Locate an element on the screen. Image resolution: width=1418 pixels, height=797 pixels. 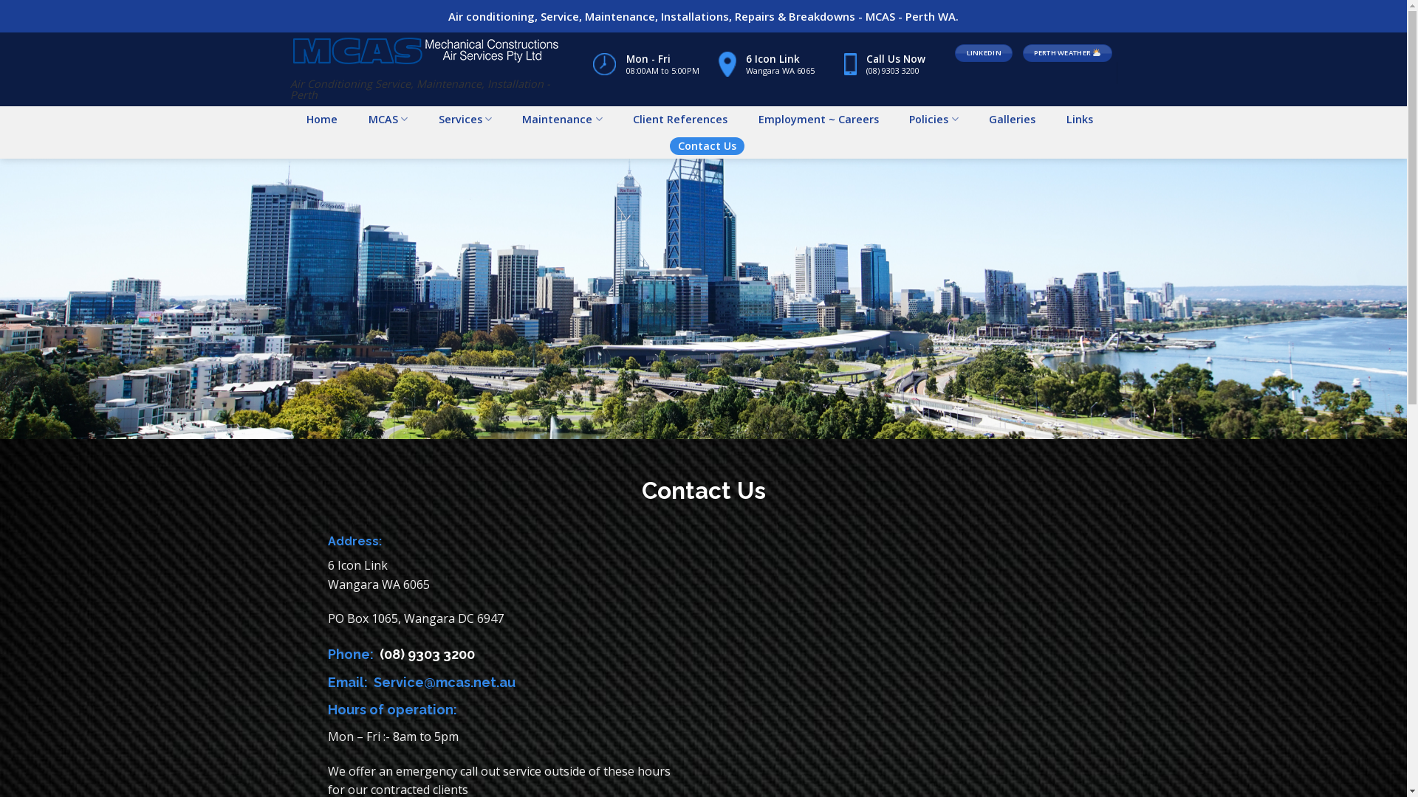
Maintenance is located at coordinates (563, 120).